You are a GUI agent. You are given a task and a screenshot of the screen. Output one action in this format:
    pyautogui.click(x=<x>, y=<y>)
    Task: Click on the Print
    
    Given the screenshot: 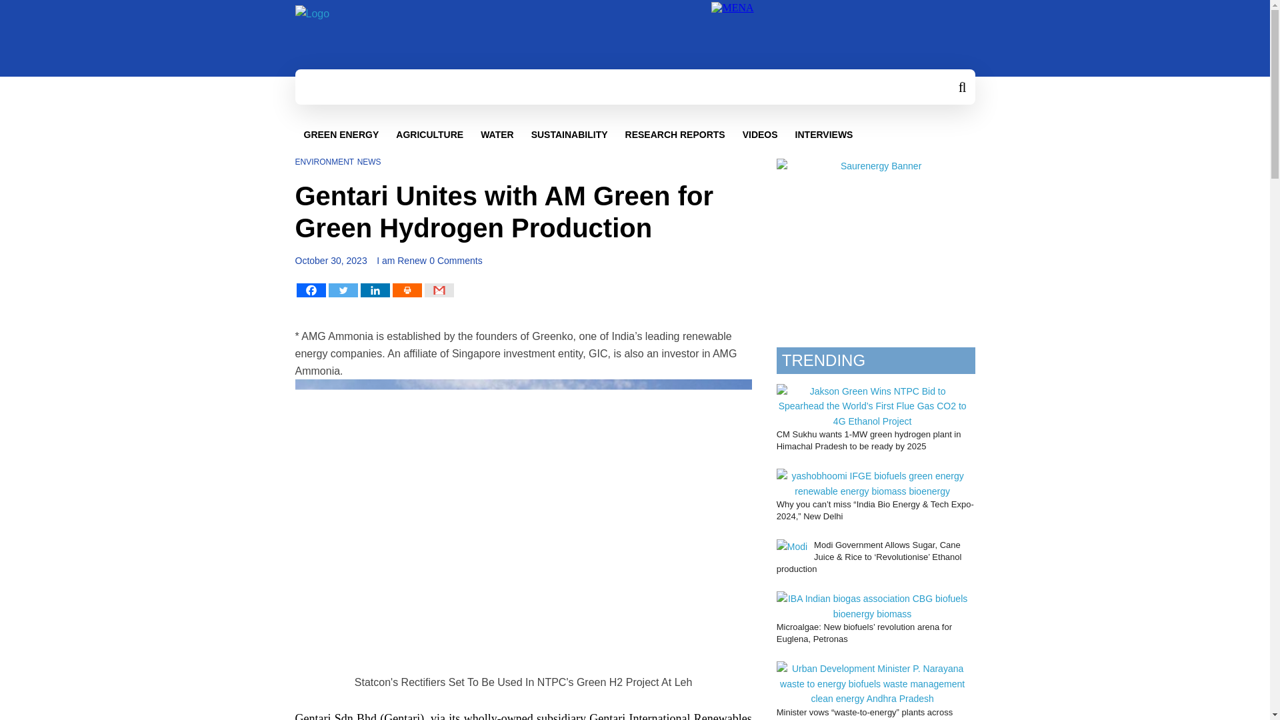 What is the action you would take?
    pyautogui.click(x=406, y=291)
    